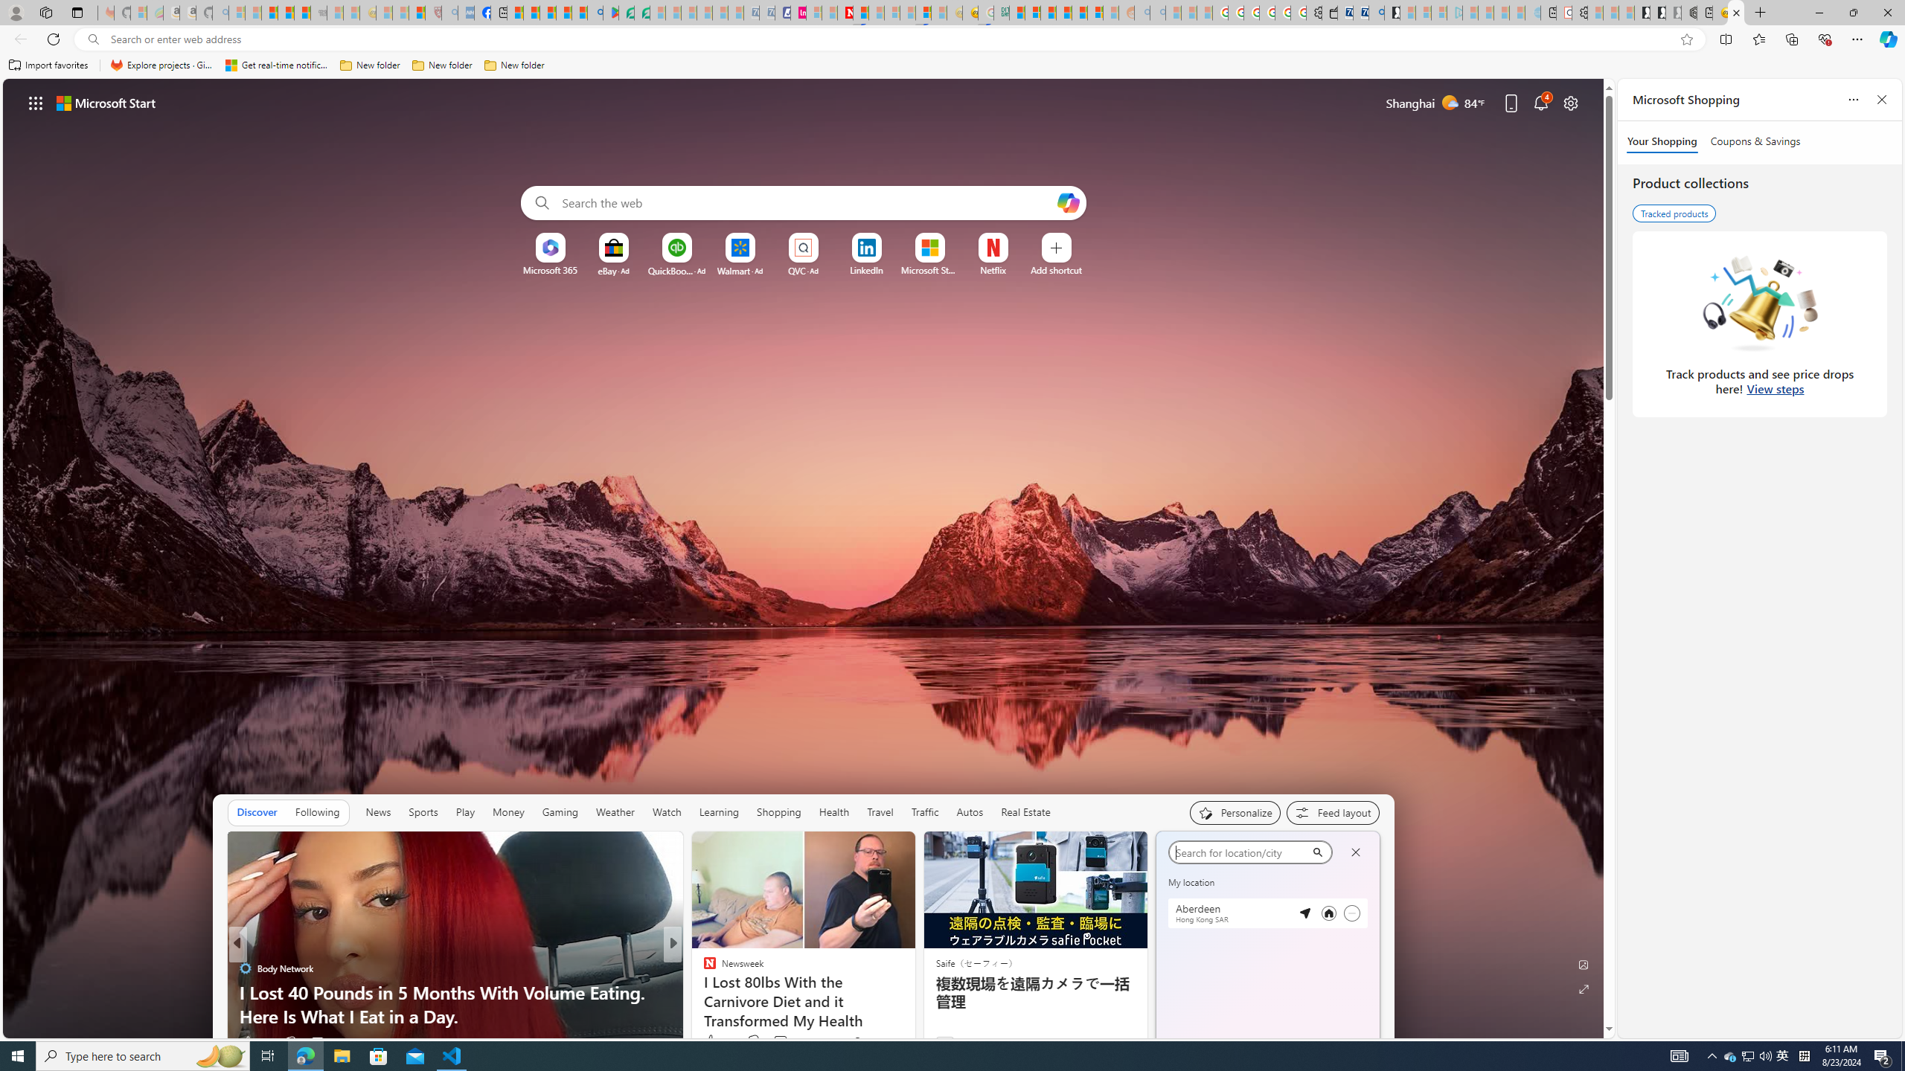 Image resolution: width=1905 pixels, height=1071 pixels. I want to click on Health, so click(834, 812).